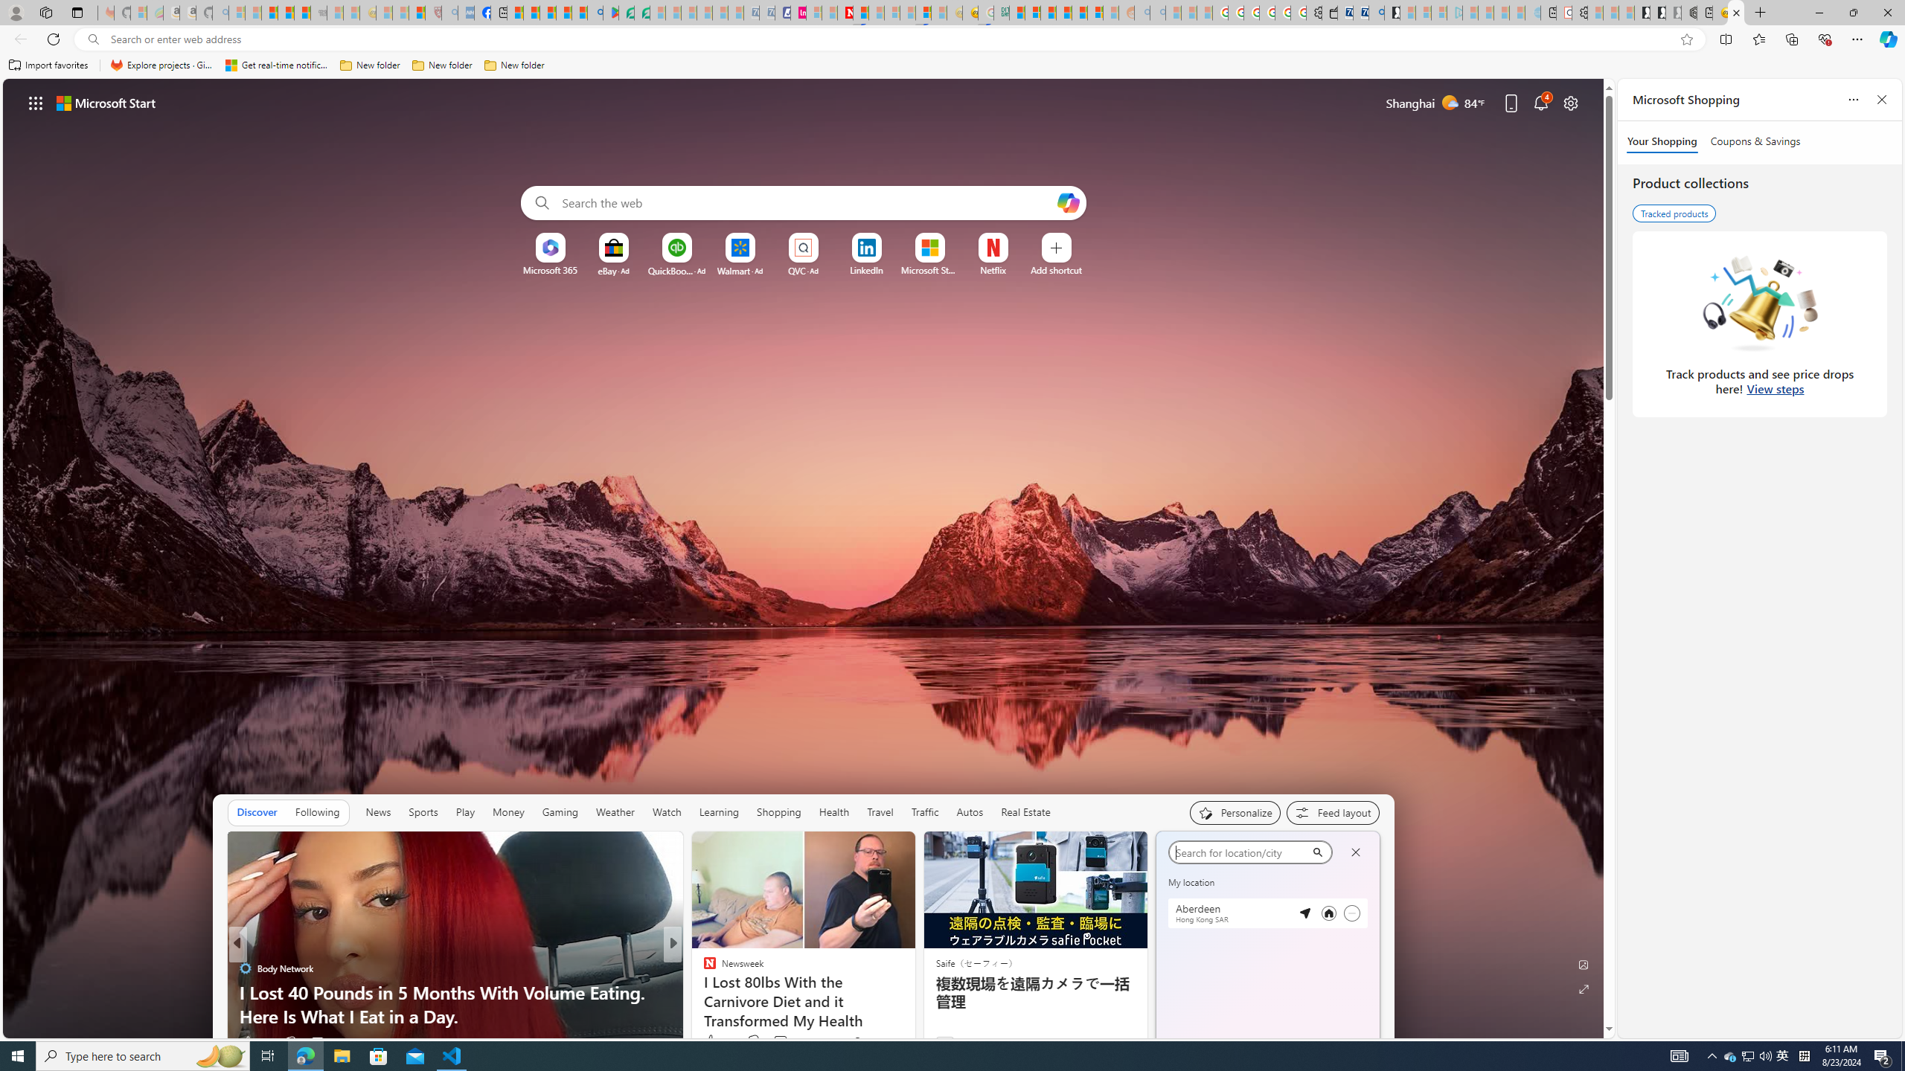 Image resolution: width=1905 pixels, height=1071 pixels. I want to click on Health, so click(834, 812).